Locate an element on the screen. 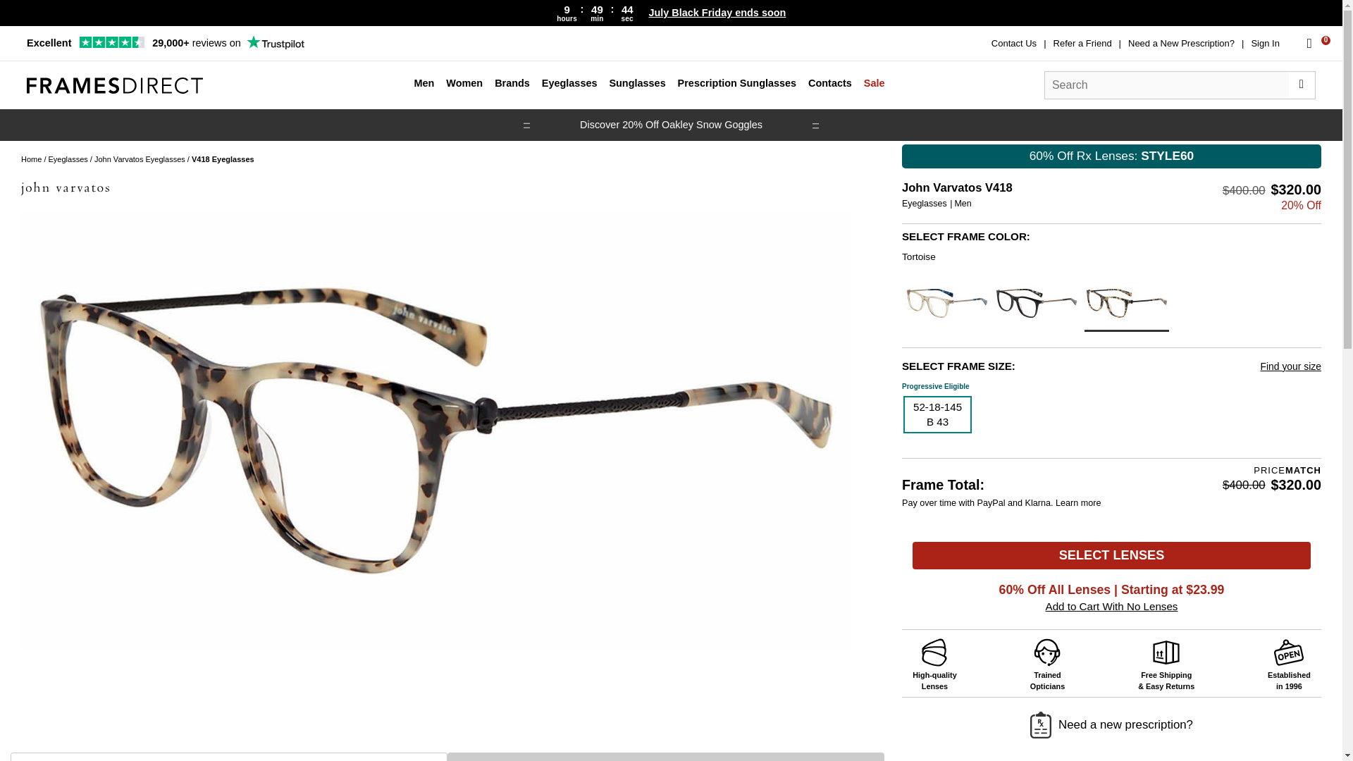 Image resolution: width=1353 pixels, height=761 pixels. Find an eyecare professional to get a new prescription is located at coordinates (1181, 44).